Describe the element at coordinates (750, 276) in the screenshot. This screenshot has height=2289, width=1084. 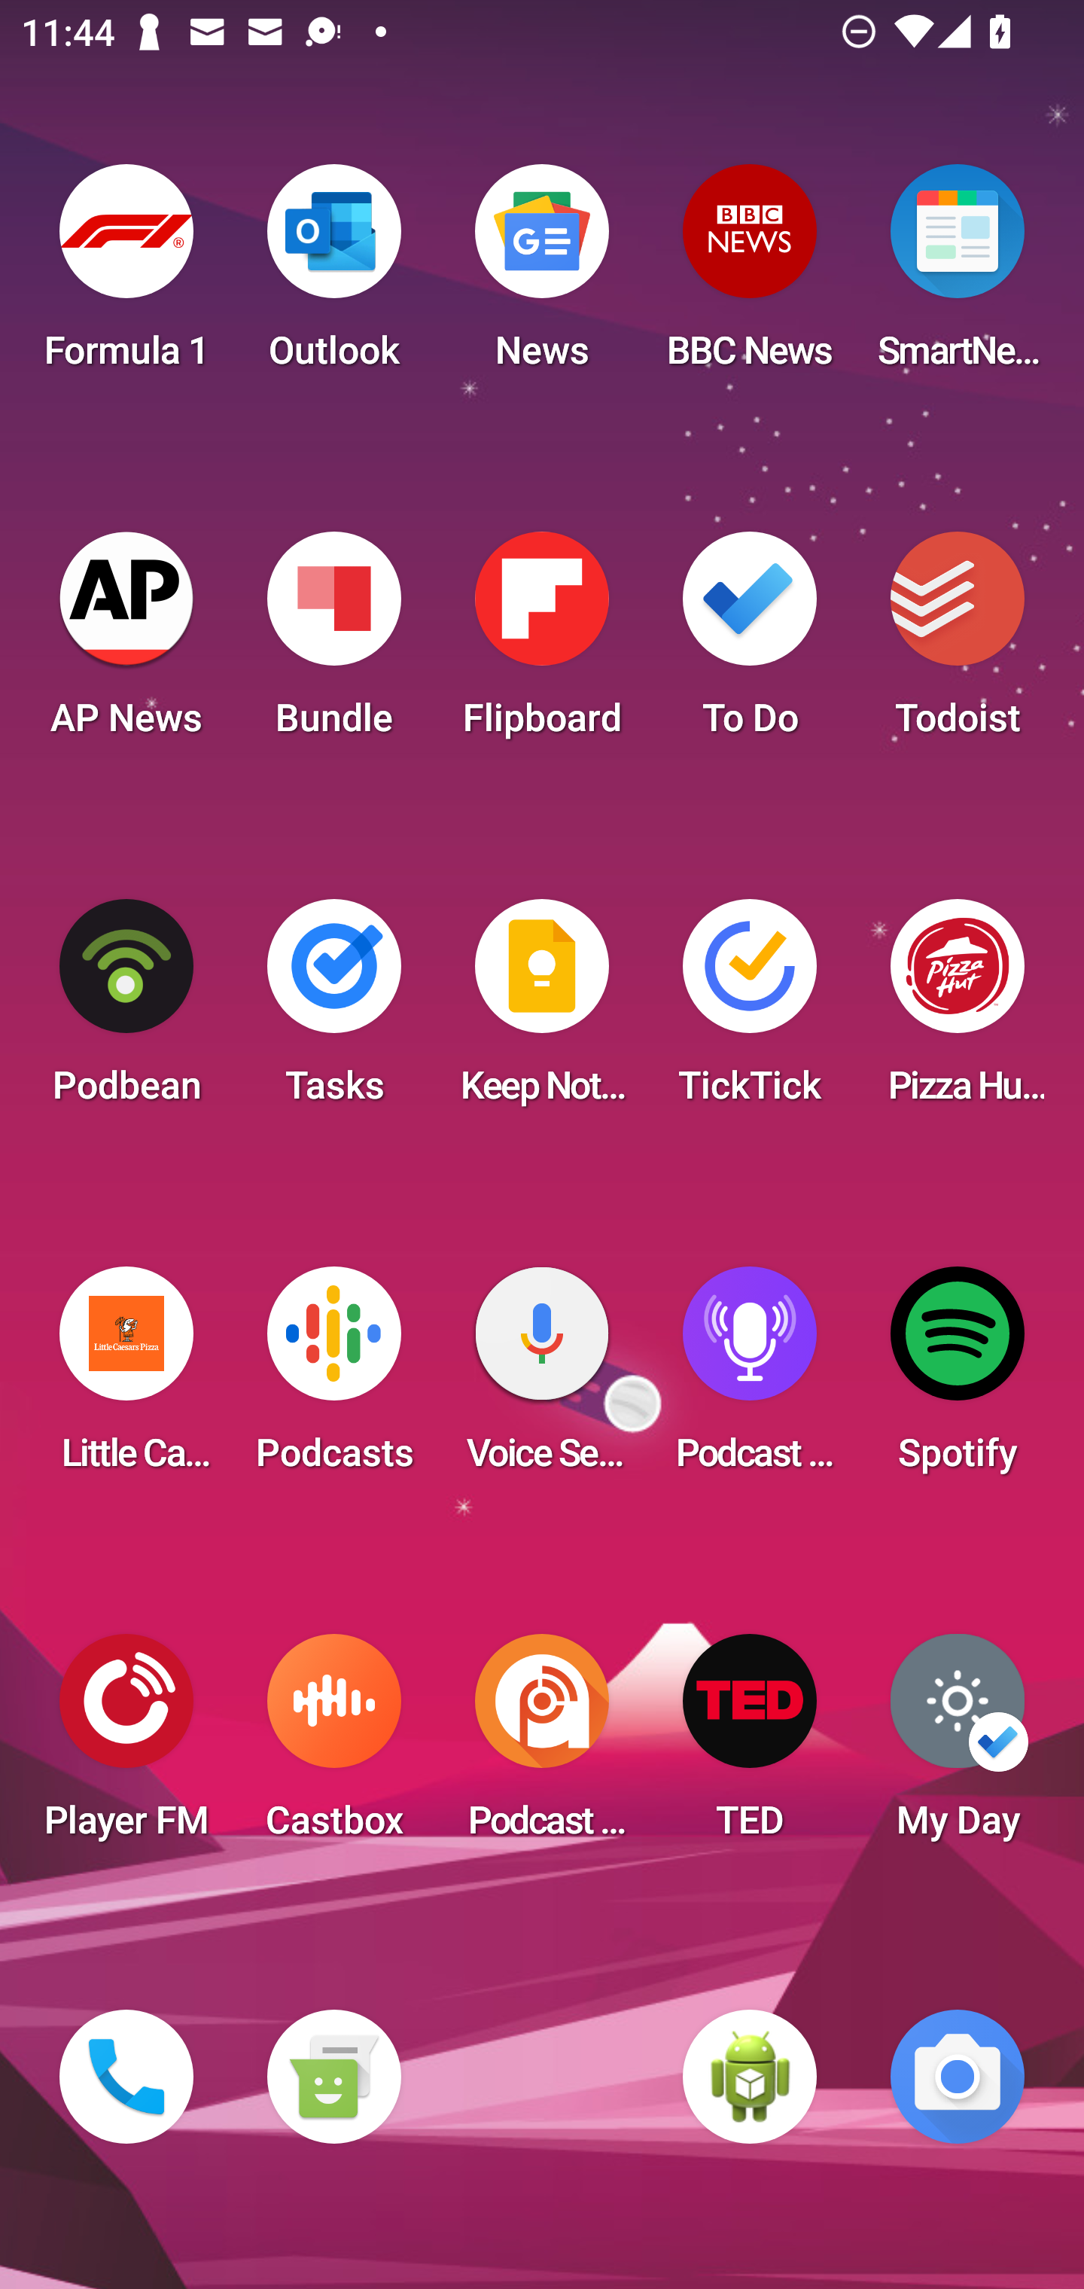
I see `BBC News` at that location.